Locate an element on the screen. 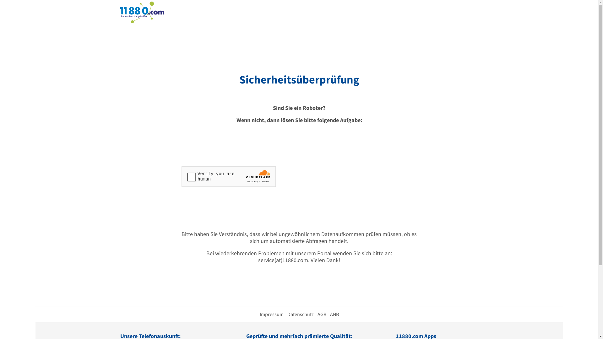 The width and height of the screenshot is (603, 339). ANB is located at coordinates (334, 314).